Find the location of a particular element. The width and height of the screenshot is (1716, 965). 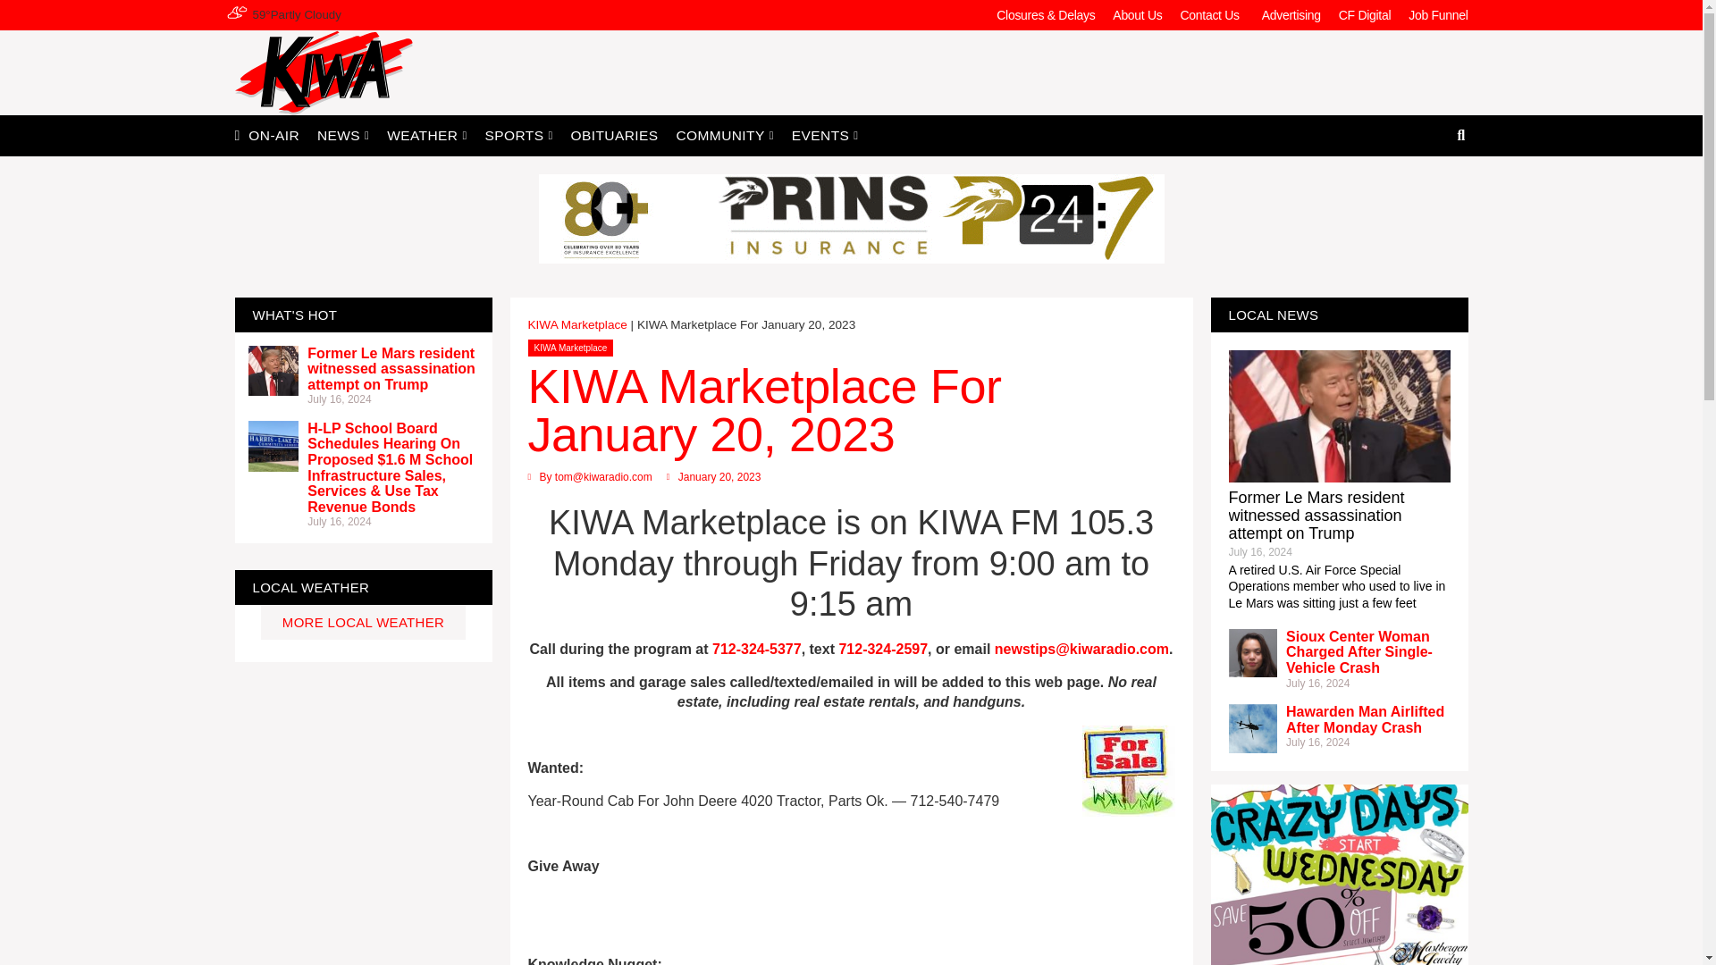

EVENTS is located at coordinates (825, 134).